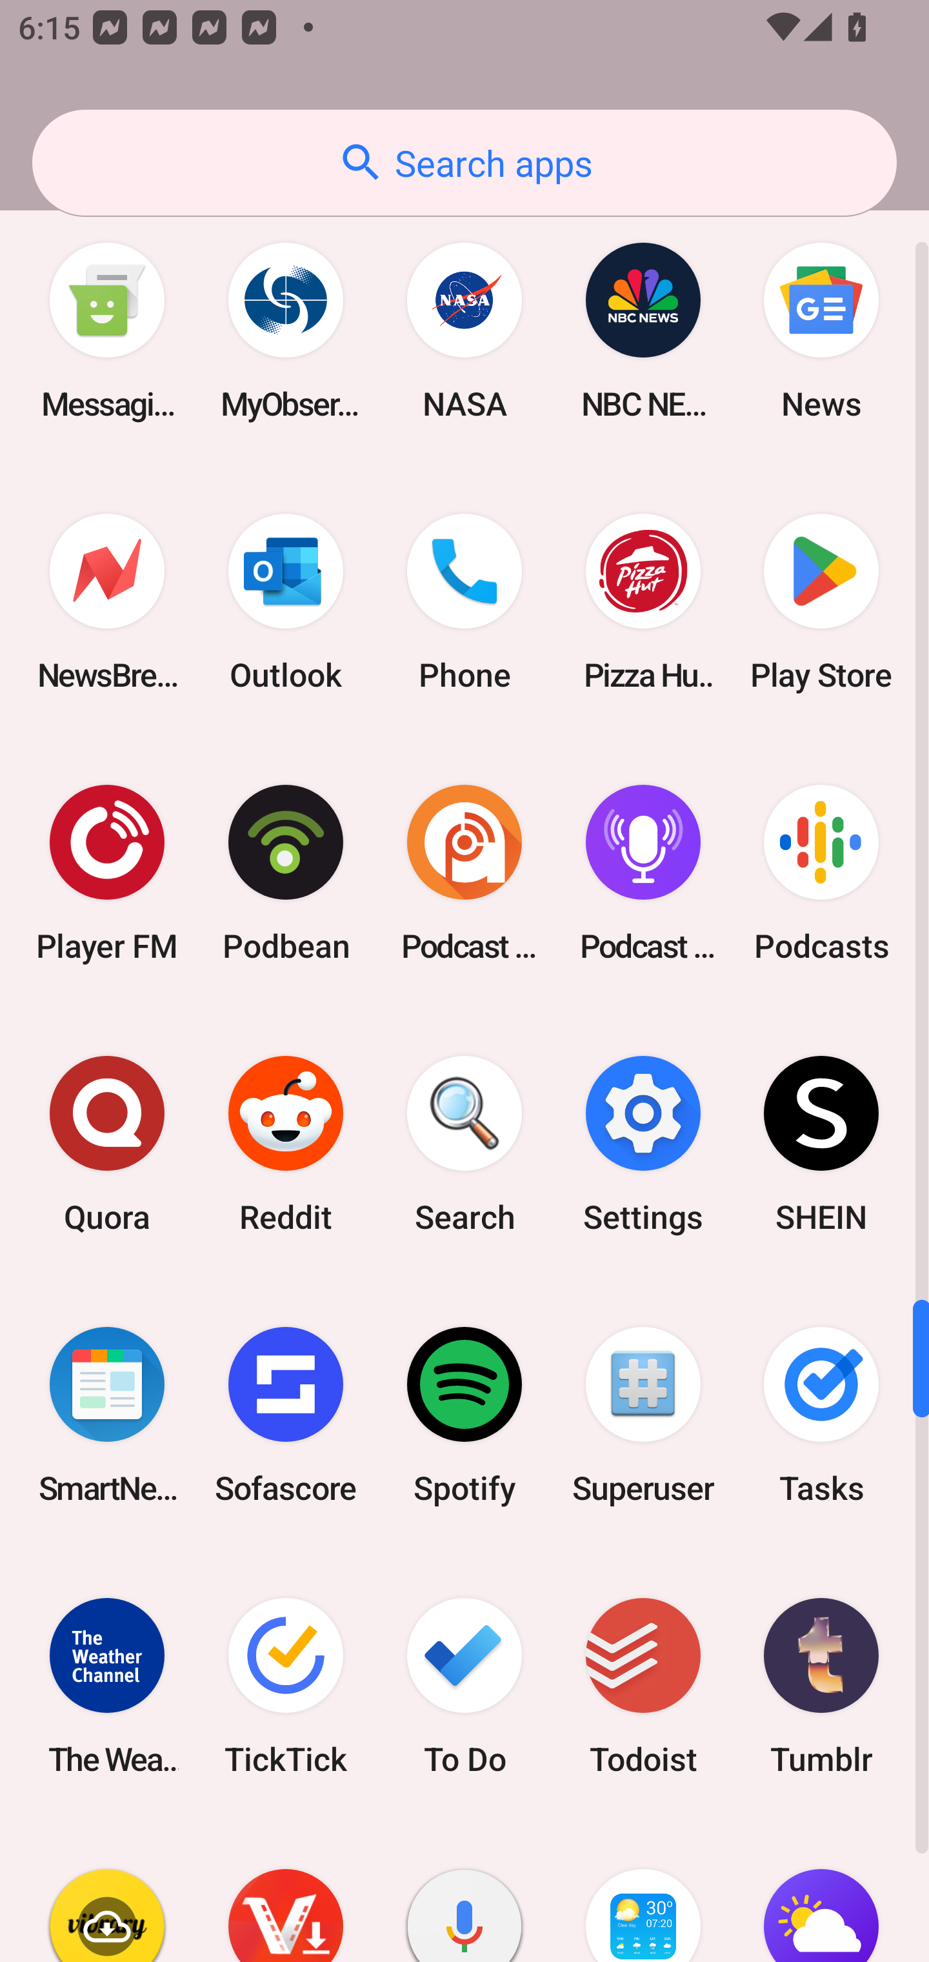 This screenshot has width=929, height=1962. What do you see at coordinates (107, 1892) in the screenshot?
I see `Vibrary` at bounding box center [107, 1892].